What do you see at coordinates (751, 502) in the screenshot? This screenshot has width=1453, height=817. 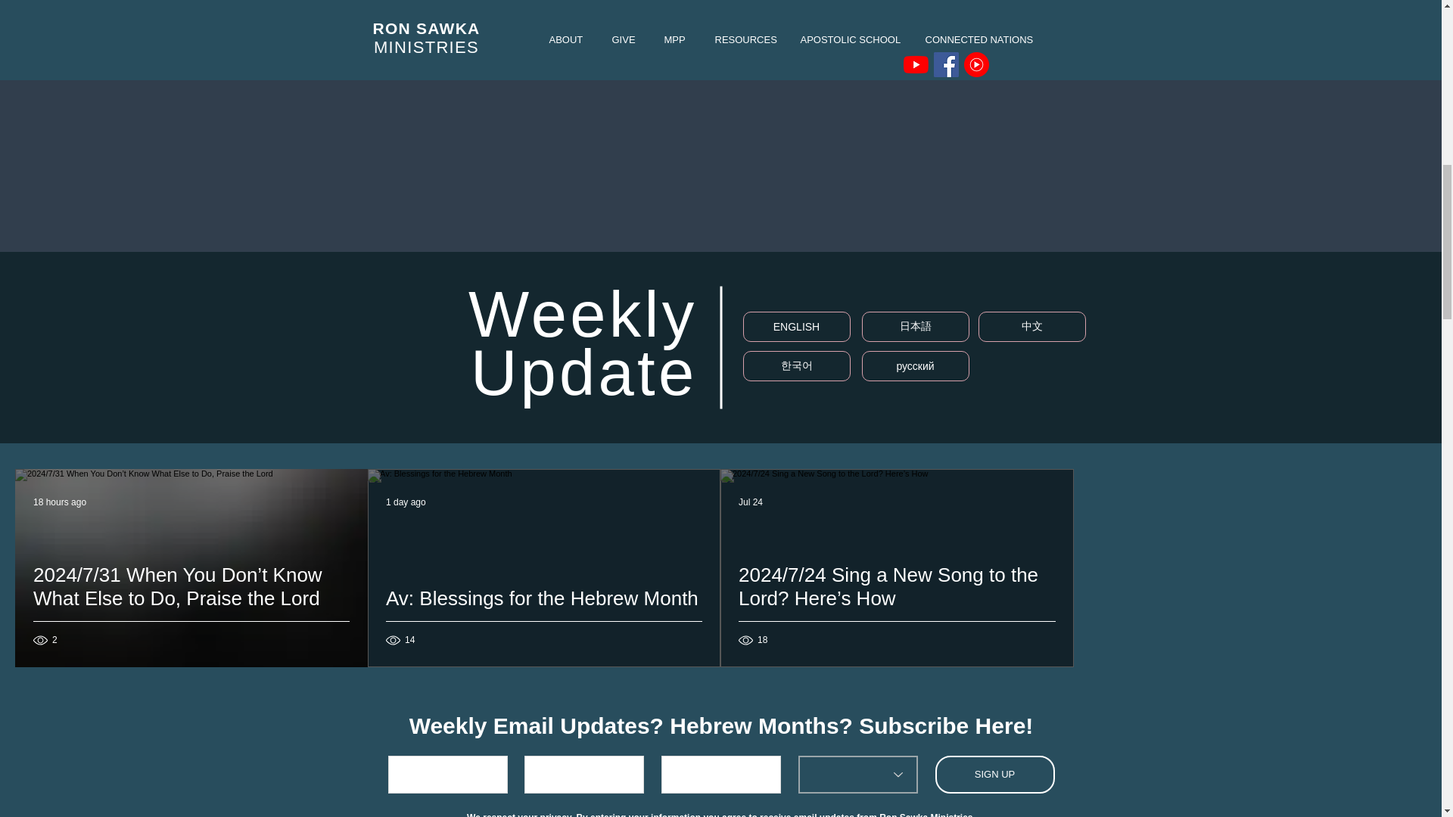 I see `Jul 24` at bounding box center [751, 502].